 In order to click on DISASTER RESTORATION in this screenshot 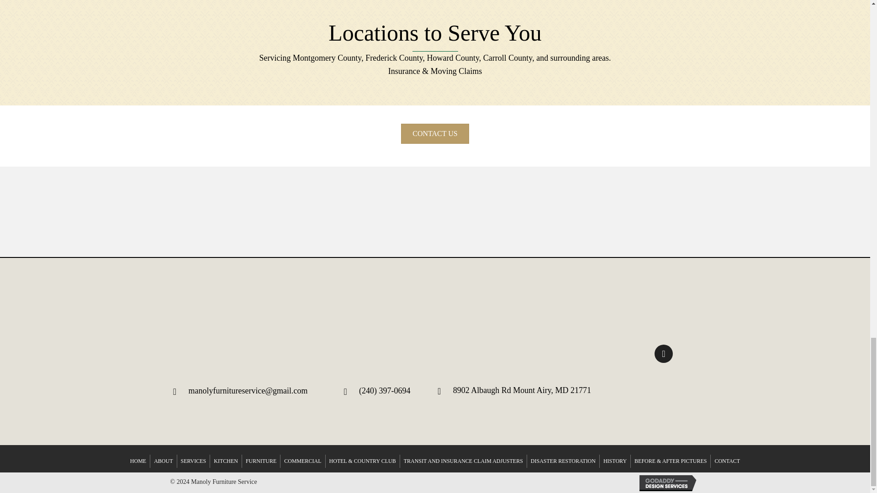, I will do `click(563, 461)`.